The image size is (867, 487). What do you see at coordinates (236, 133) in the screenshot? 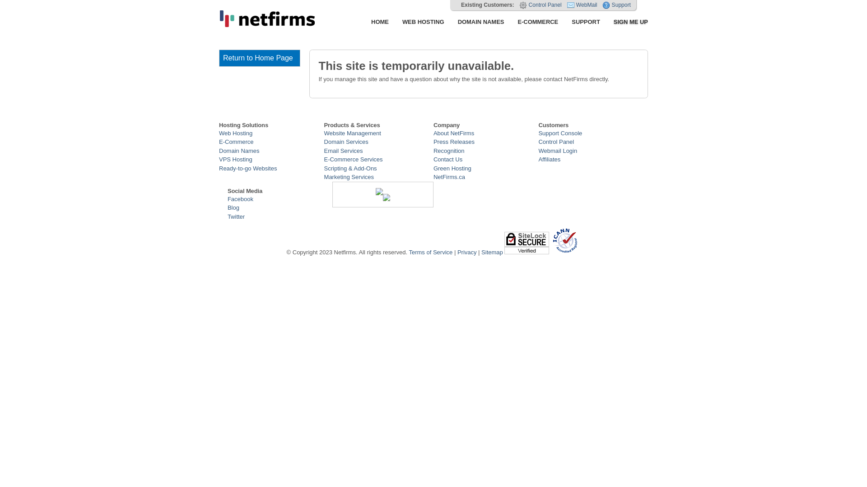
I see `Web Hosting` at bounding box center [236, 133].